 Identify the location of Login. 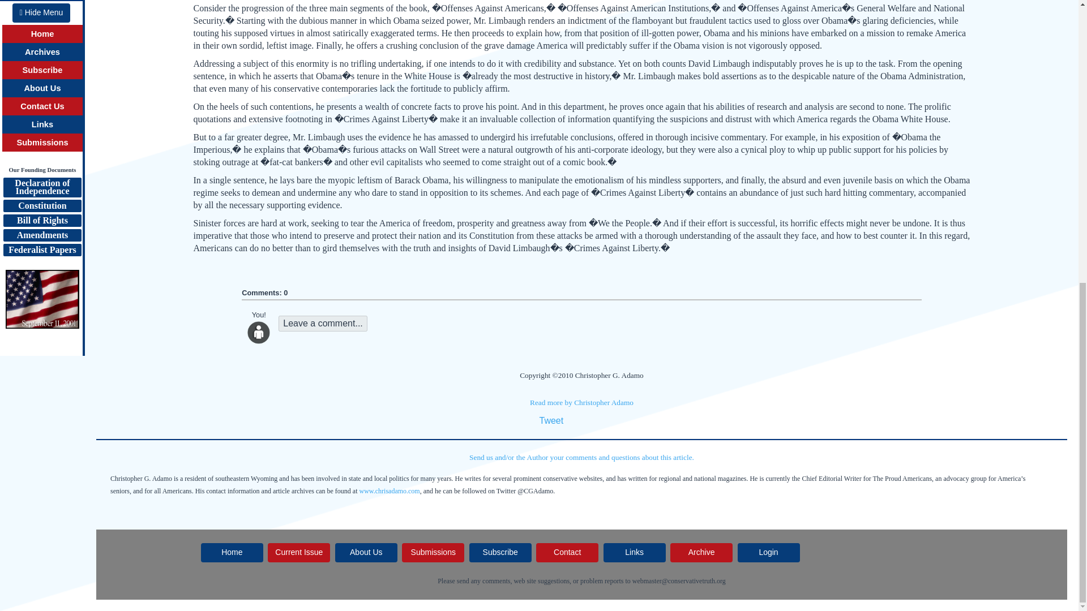
(769, 552).